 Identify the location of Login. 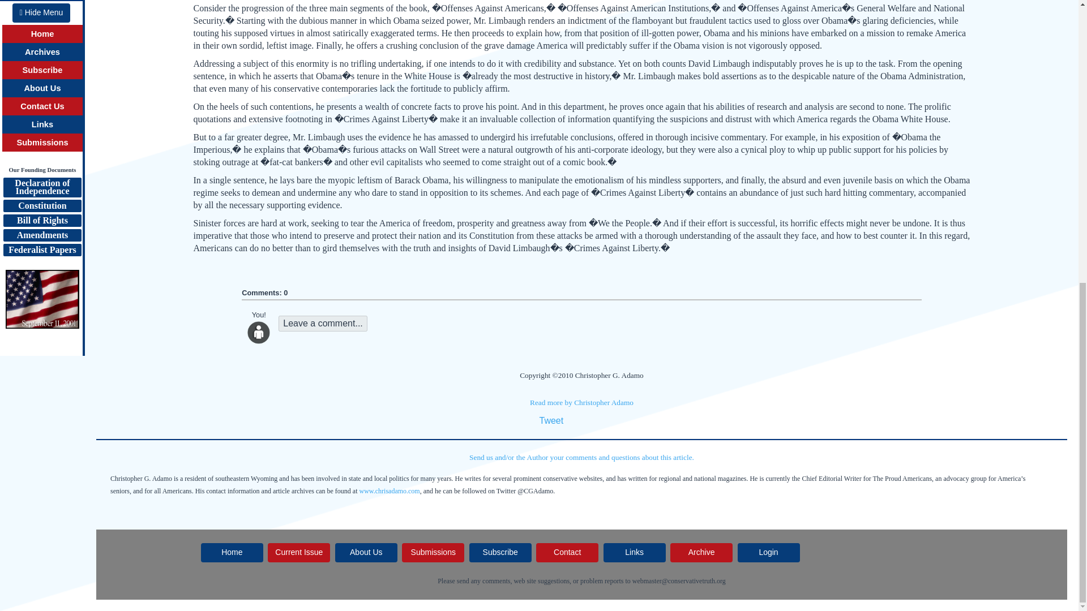
(769, 552).